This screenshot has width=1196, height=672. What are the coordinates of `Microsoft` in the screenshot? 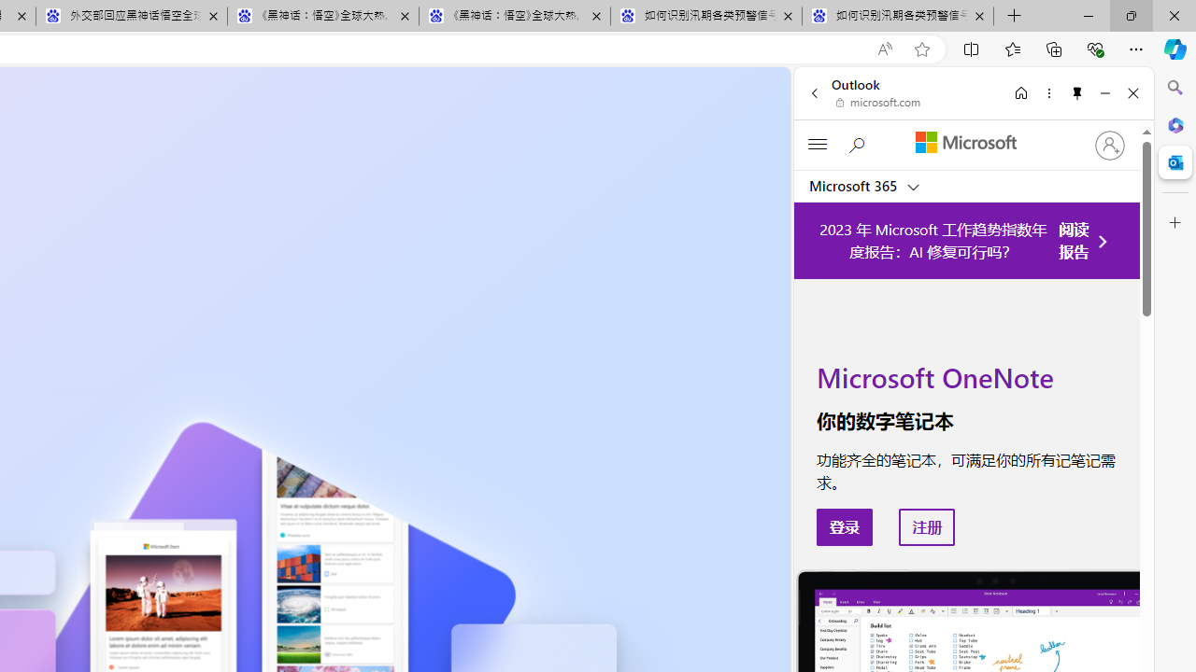 It's located at (965, 143).